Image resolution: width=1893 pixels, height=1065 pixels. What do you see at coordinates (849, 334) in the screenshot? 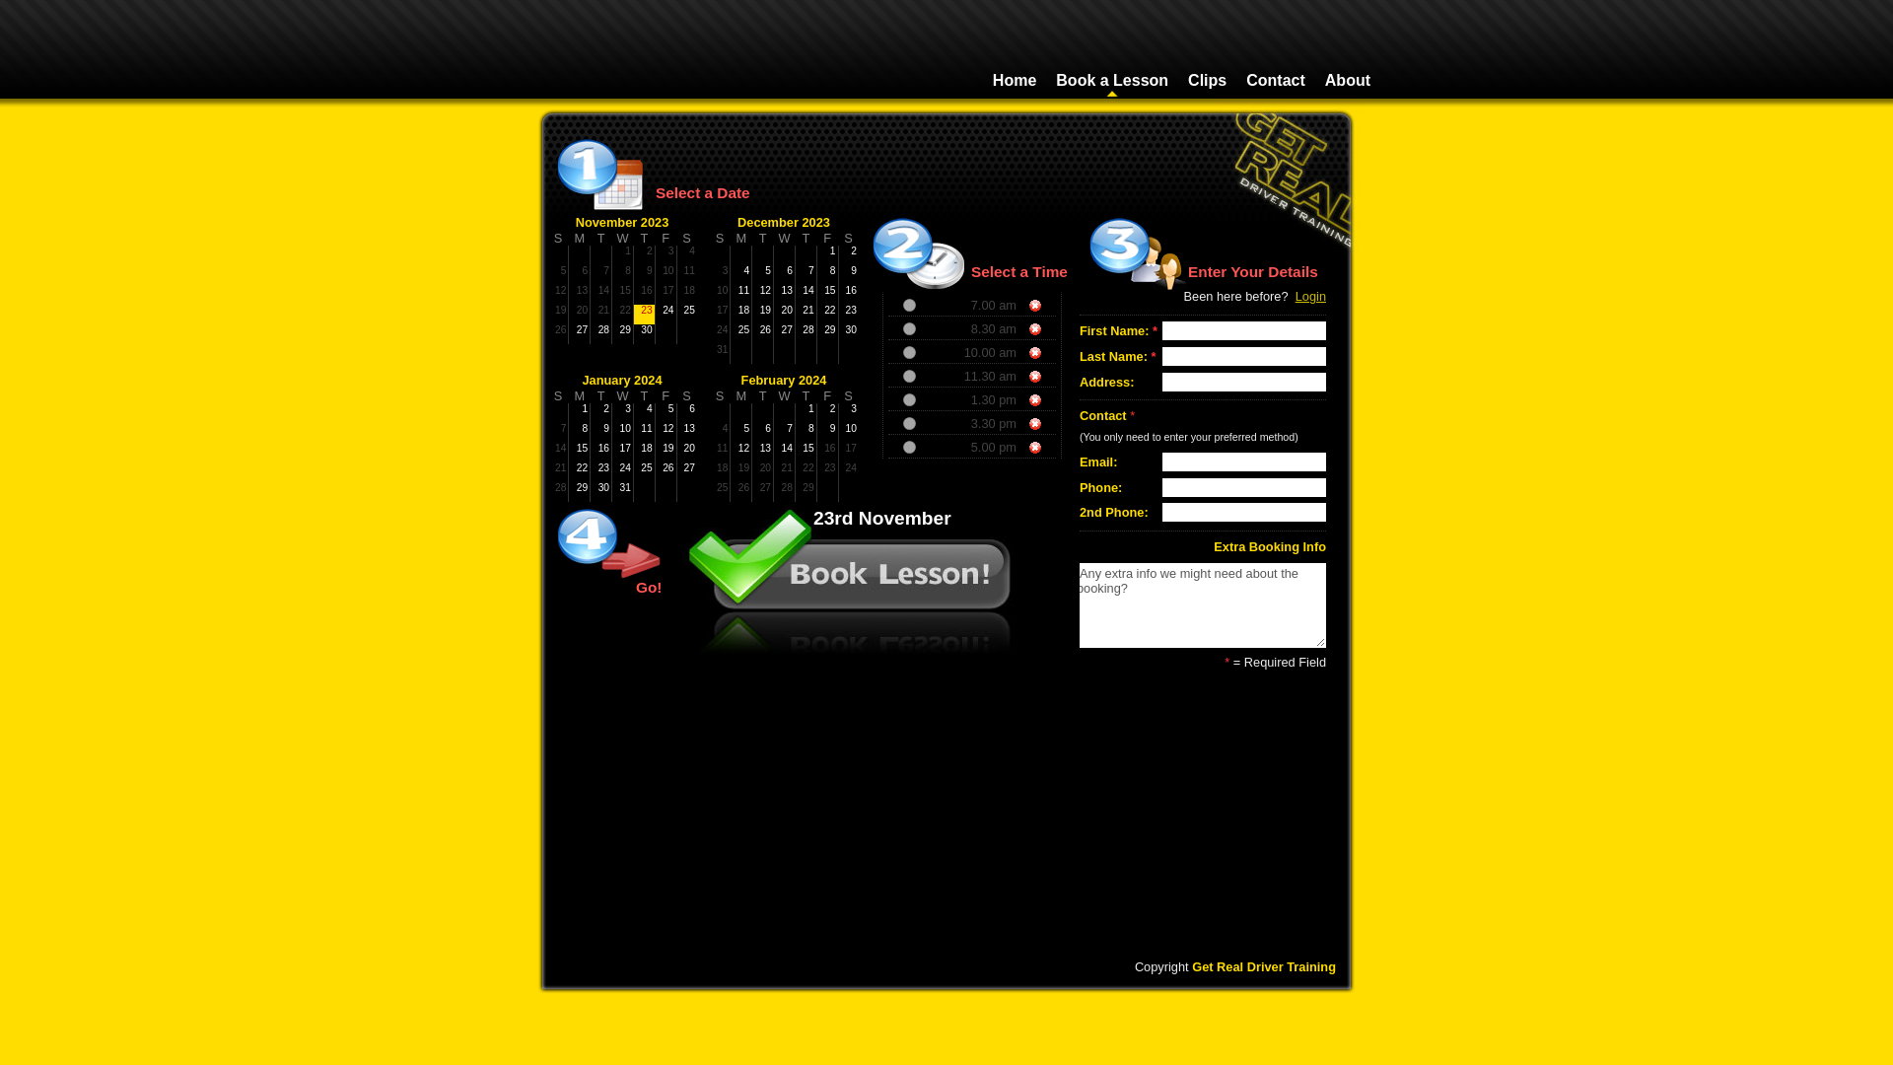
I see `30` at bounding box center [849, 334].